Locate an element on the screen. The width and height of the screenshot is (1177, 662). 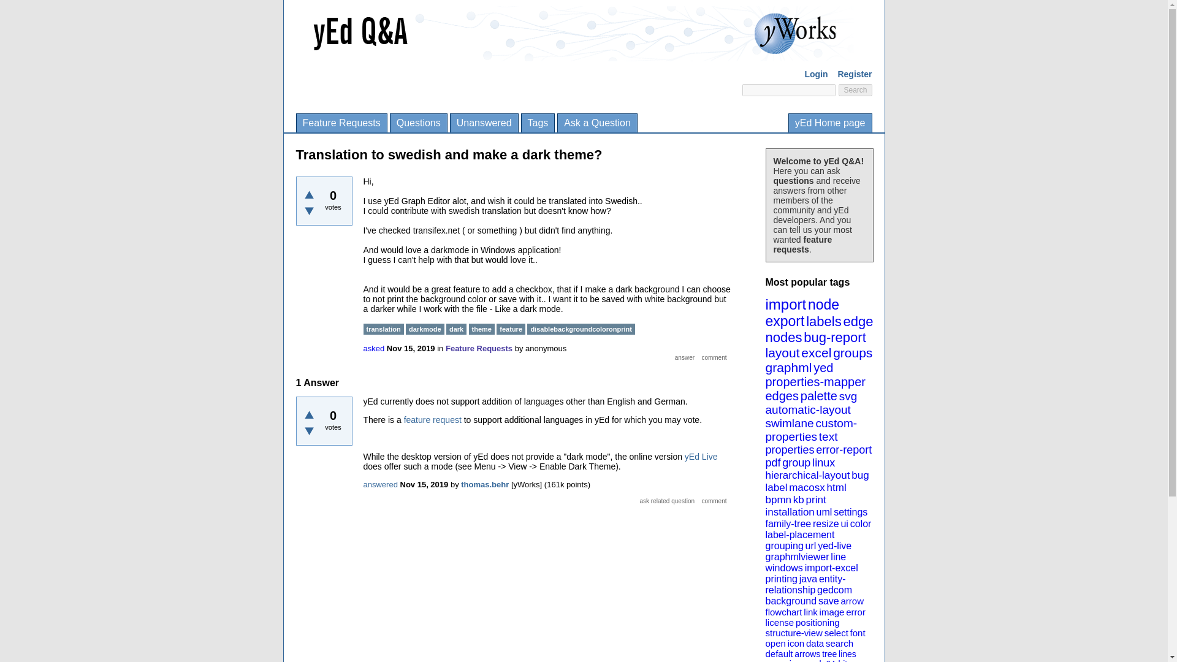
Click to vote up is located at coordinates (309, 414).